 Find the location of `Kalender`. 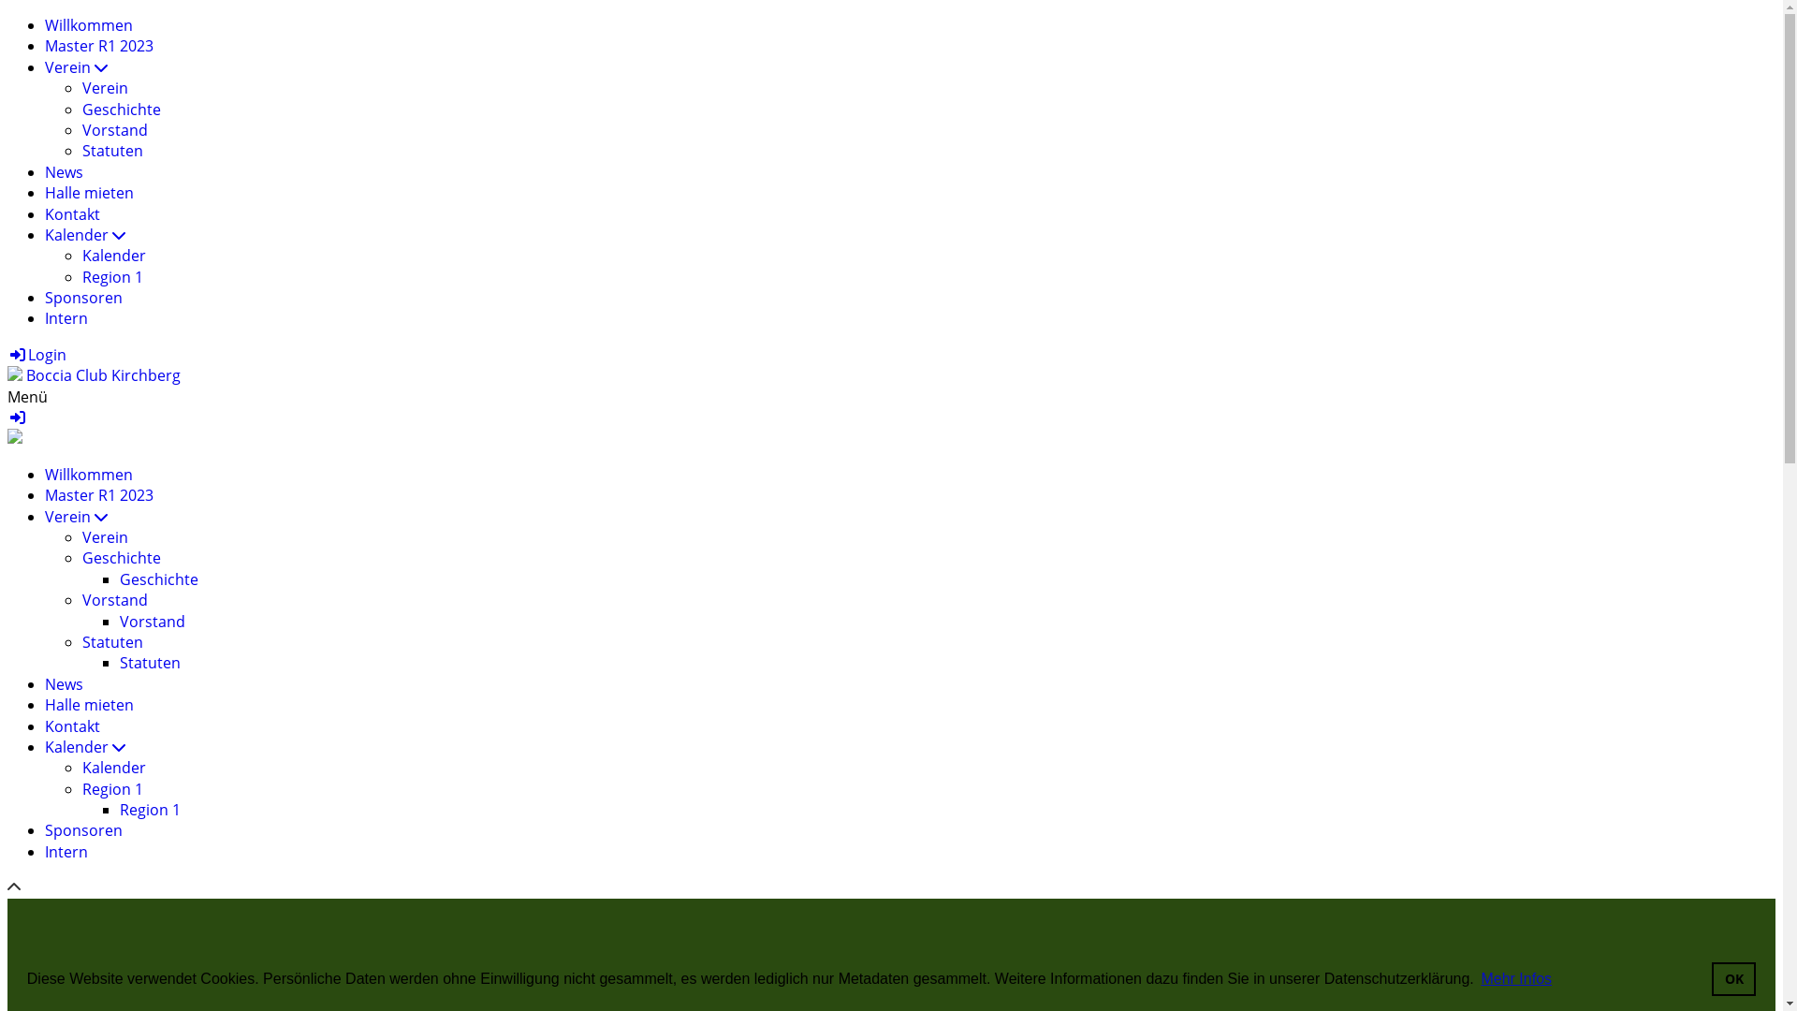

Kalender is located at coordinates (114, 256).